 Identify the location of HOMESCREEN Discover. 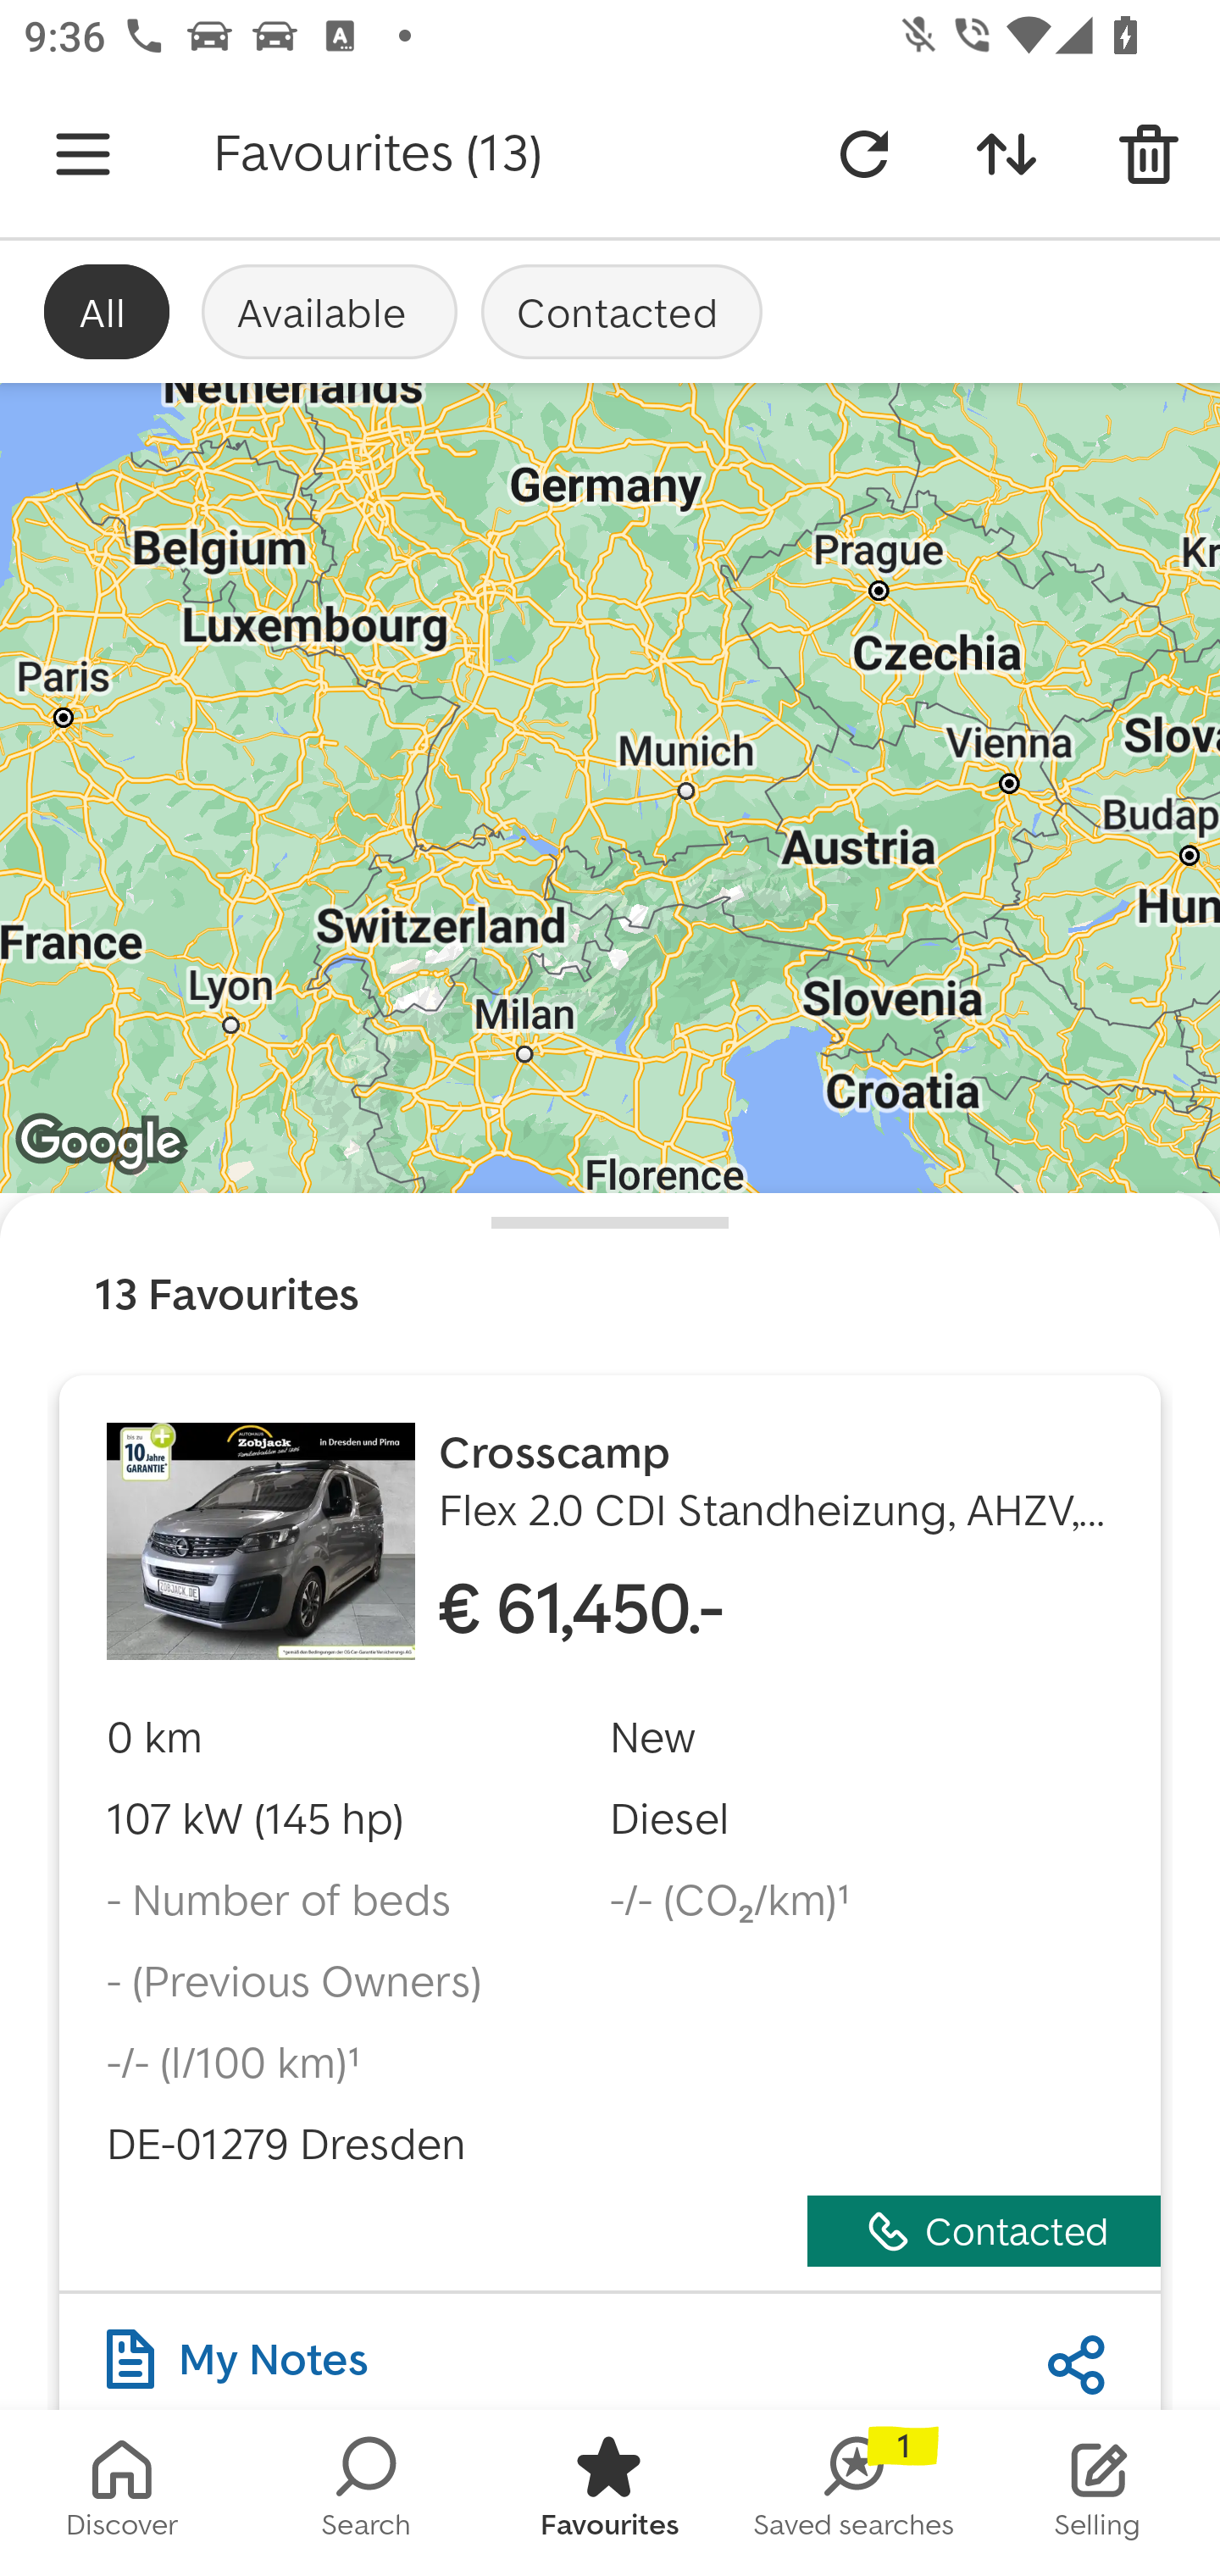
(122, 2493).